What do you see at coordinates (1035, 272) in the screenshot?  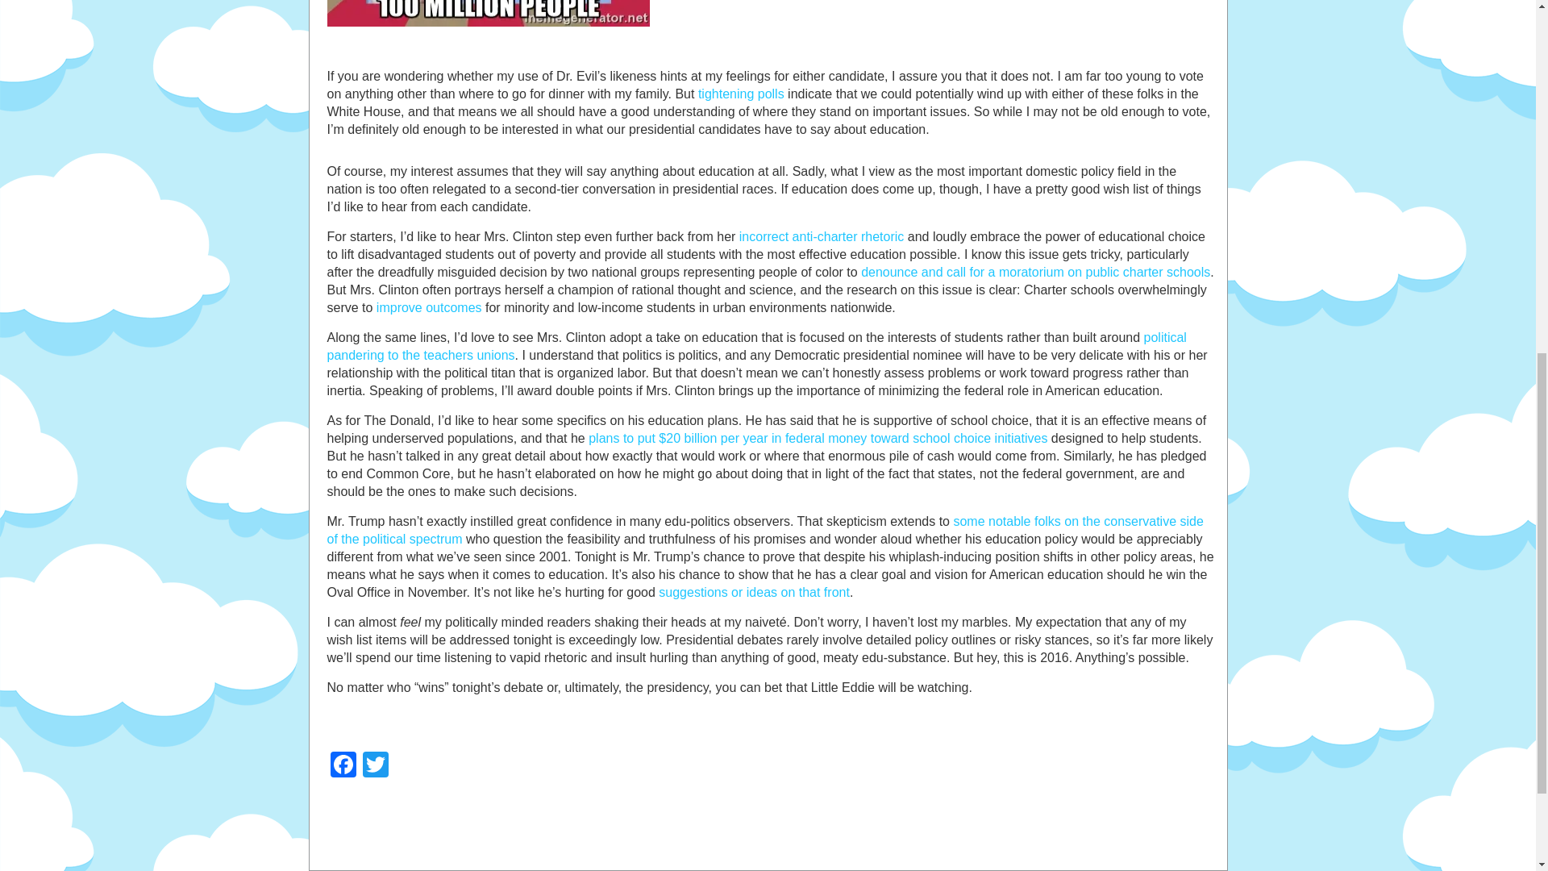 I see `denounce and call for a moratorium on public charter schools` at bounding box center [1035, 272].